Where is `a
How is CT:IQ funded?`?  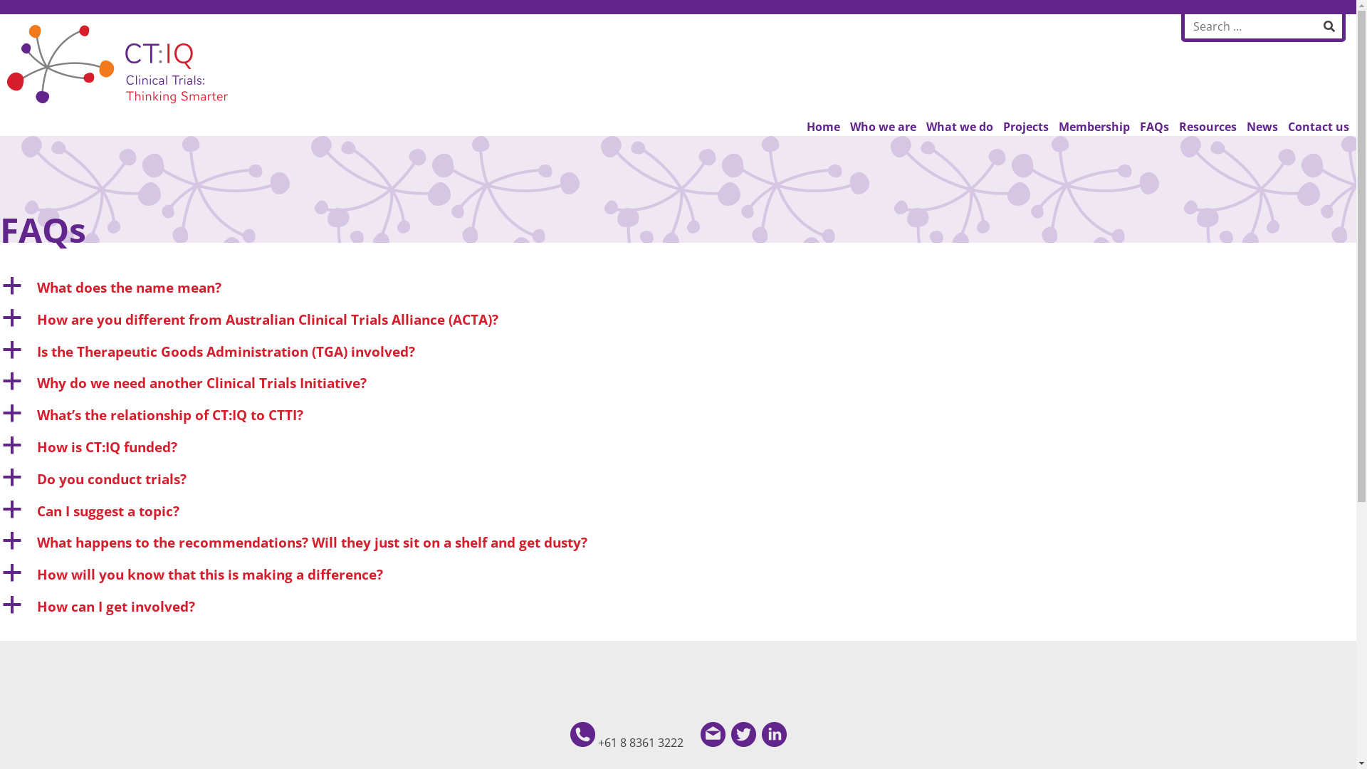
a
How is CT:IQ funded? is located at coordinates (678, 447).